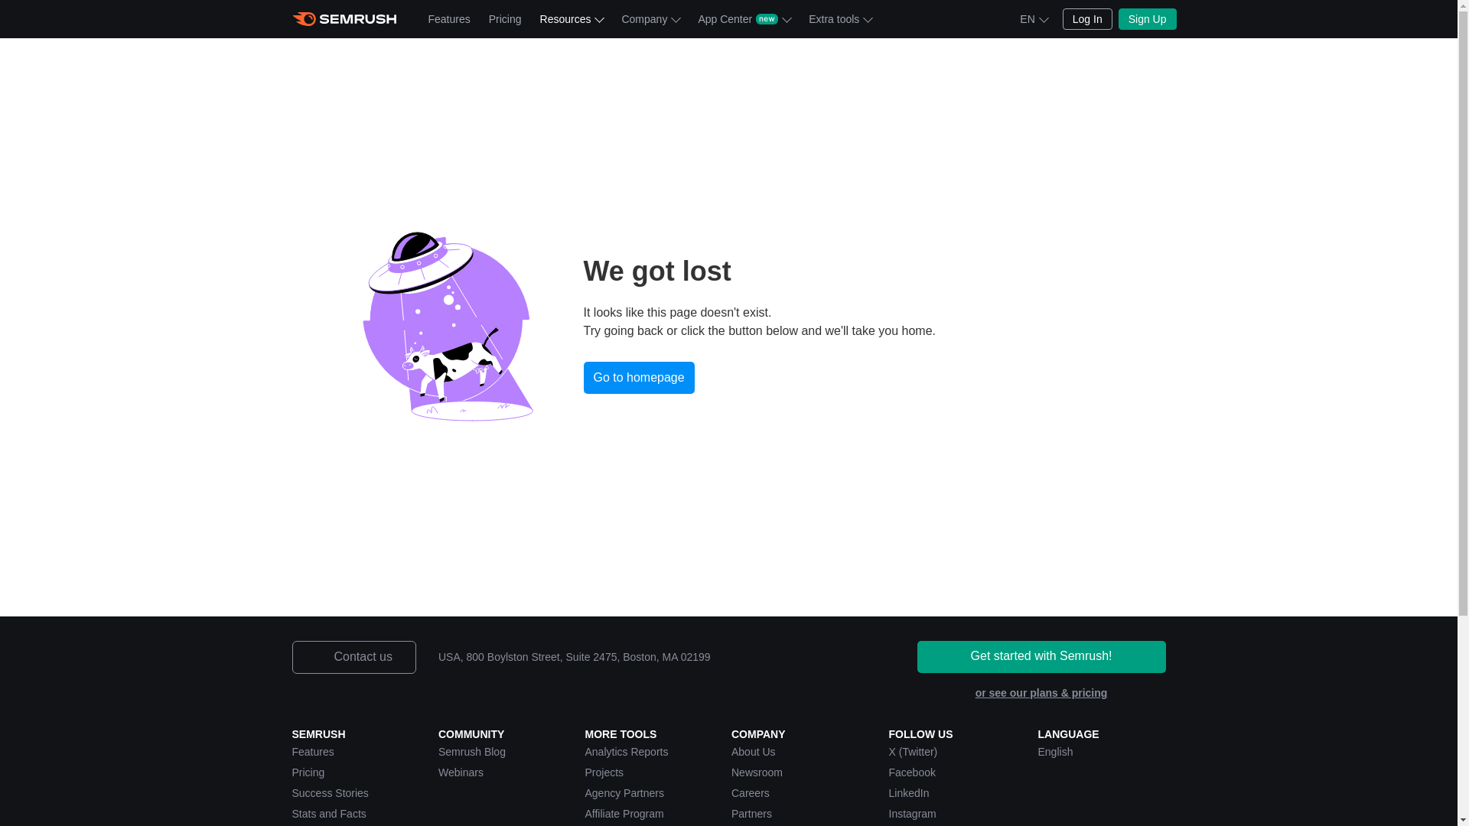  I want to click on Resources, so click(571, 18).